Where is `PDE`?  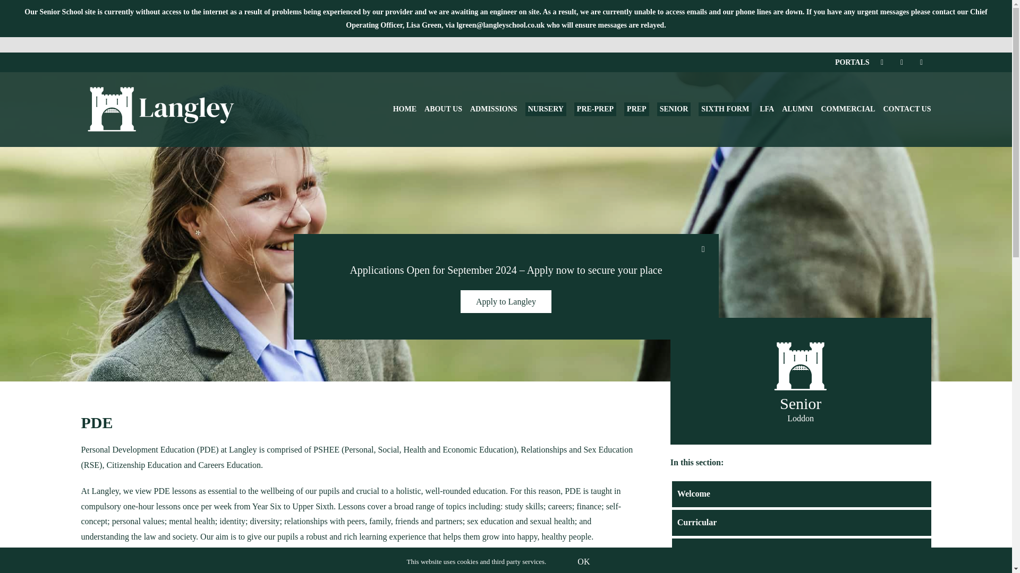
PDE is located at coordinates (801, 345).